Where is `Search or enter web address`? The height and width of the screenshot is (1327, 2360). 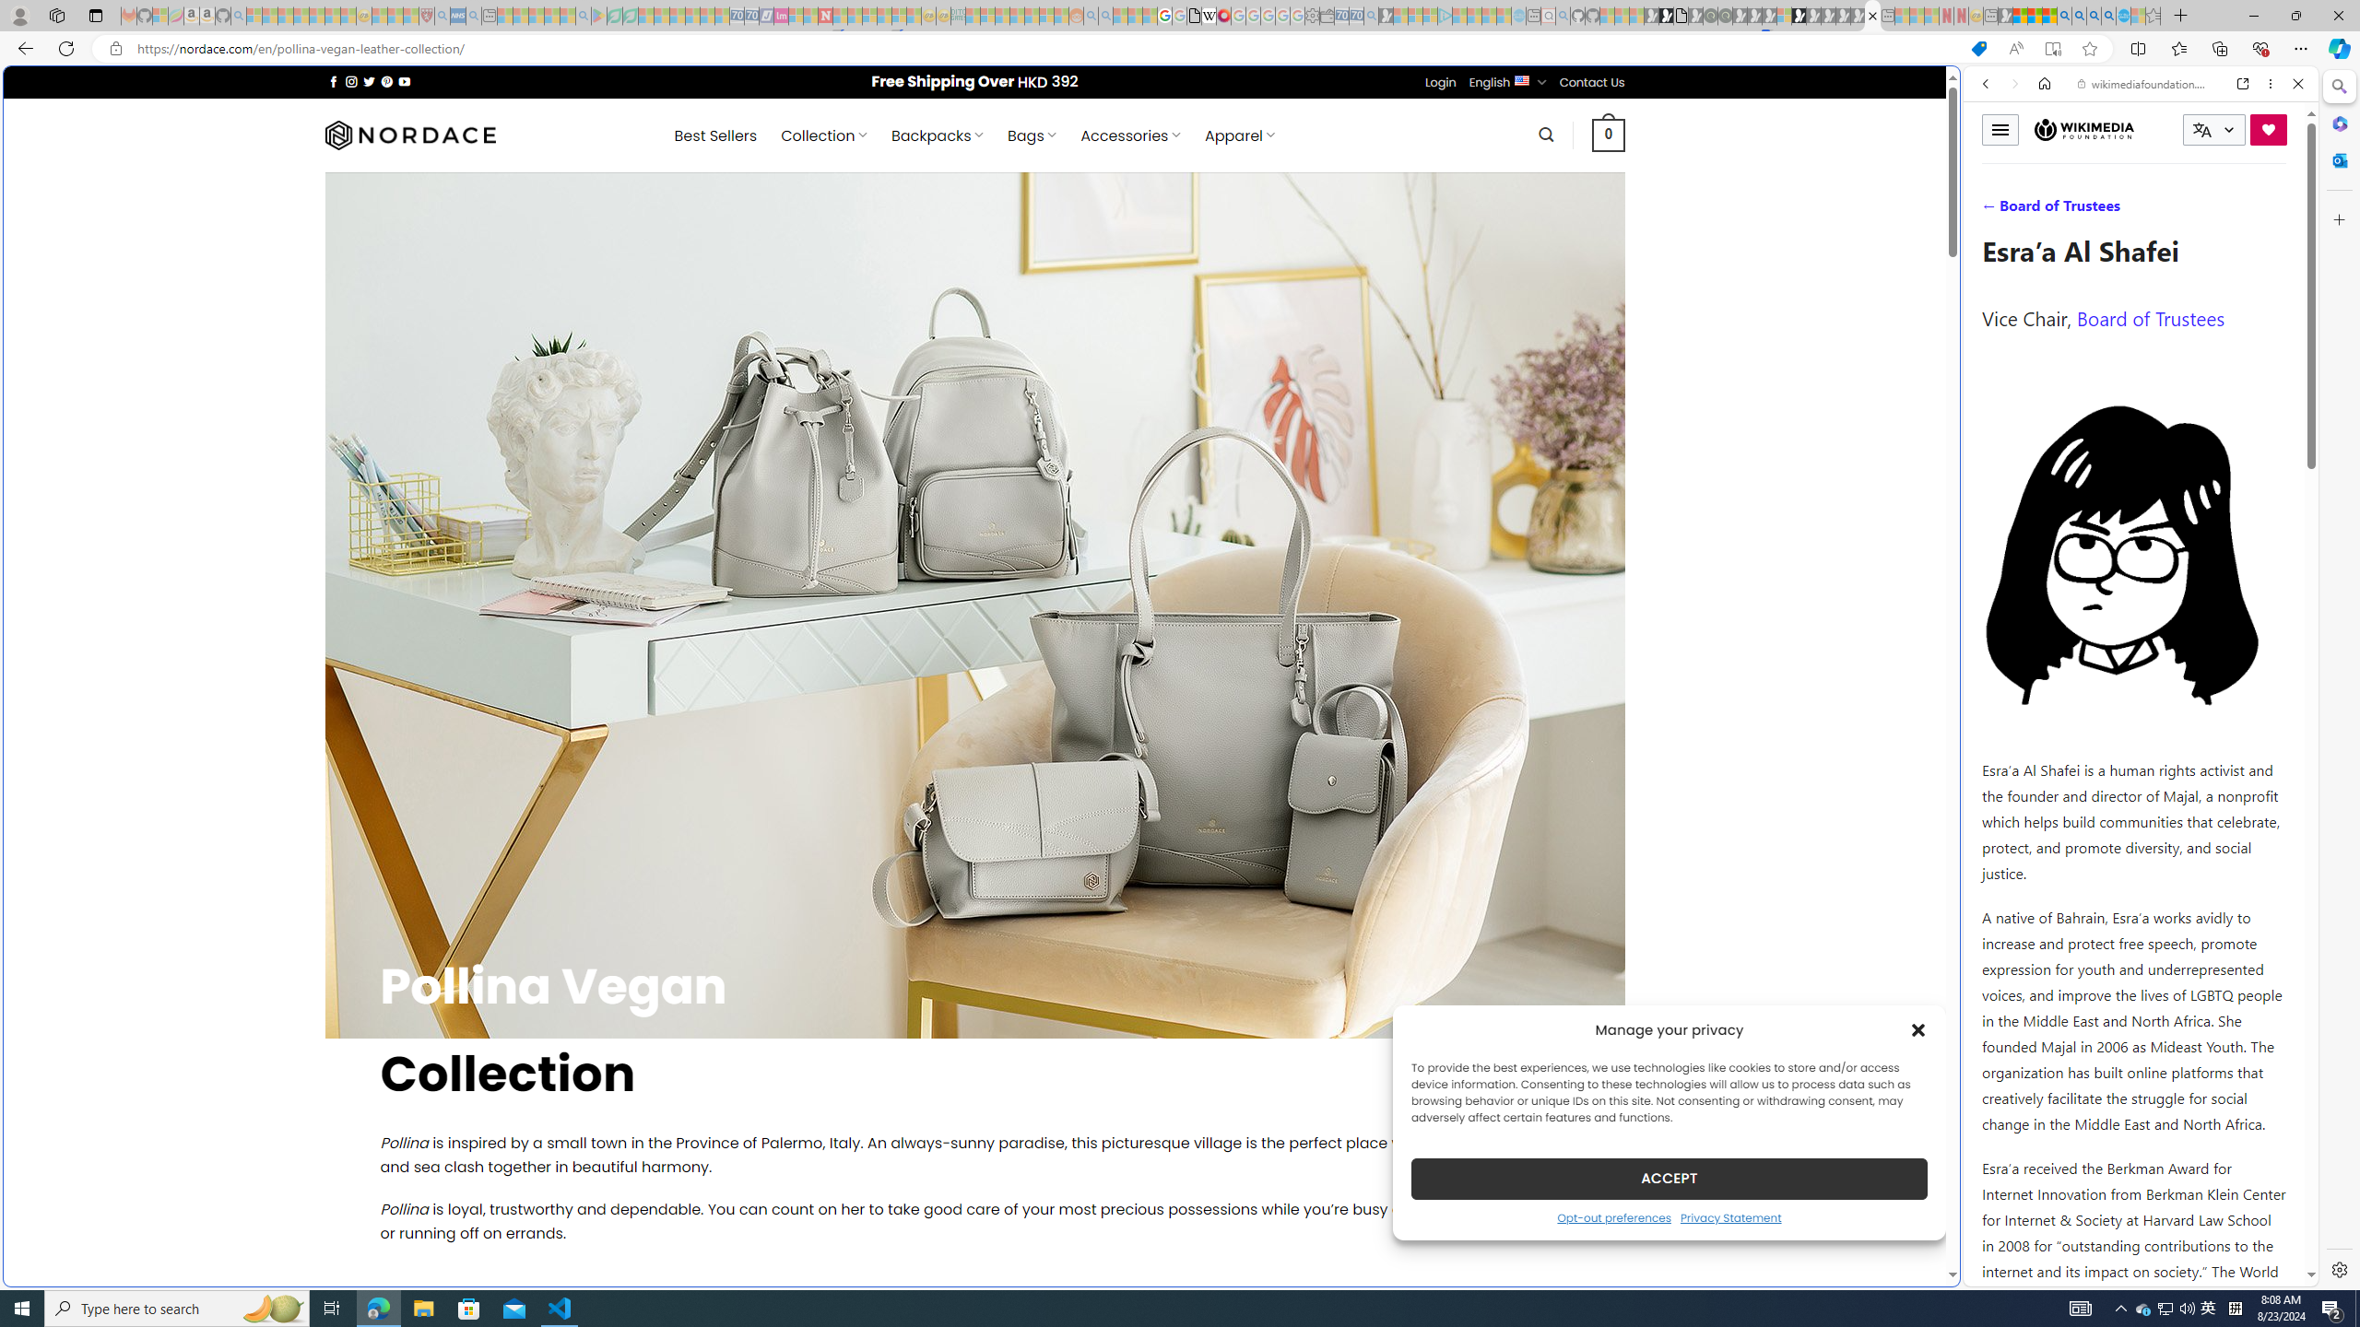 Search or enter web address is located at coordinates (1495, 177).